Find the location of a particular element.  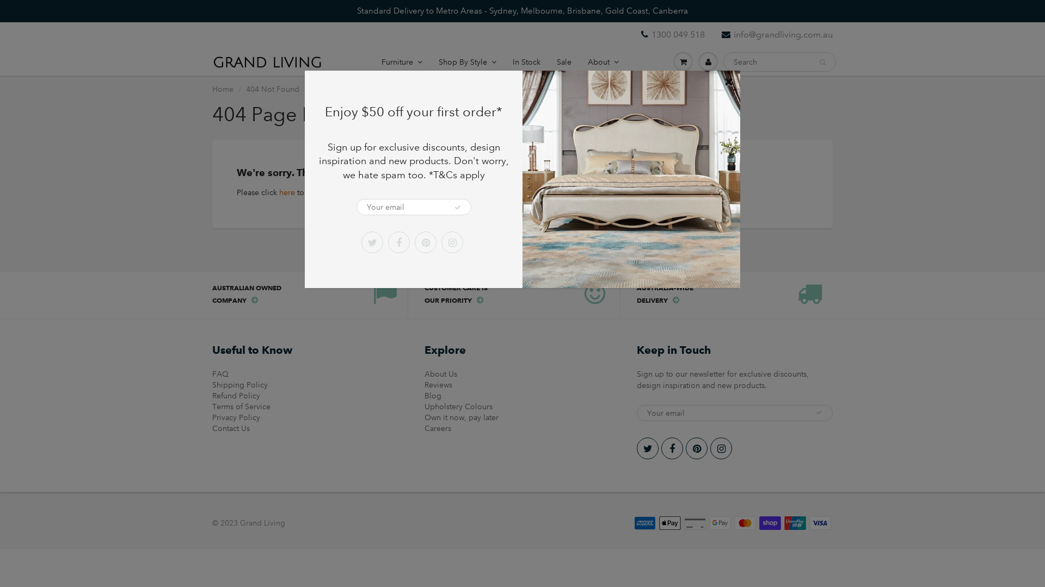

Twitter is located at coordinates (372, 242).